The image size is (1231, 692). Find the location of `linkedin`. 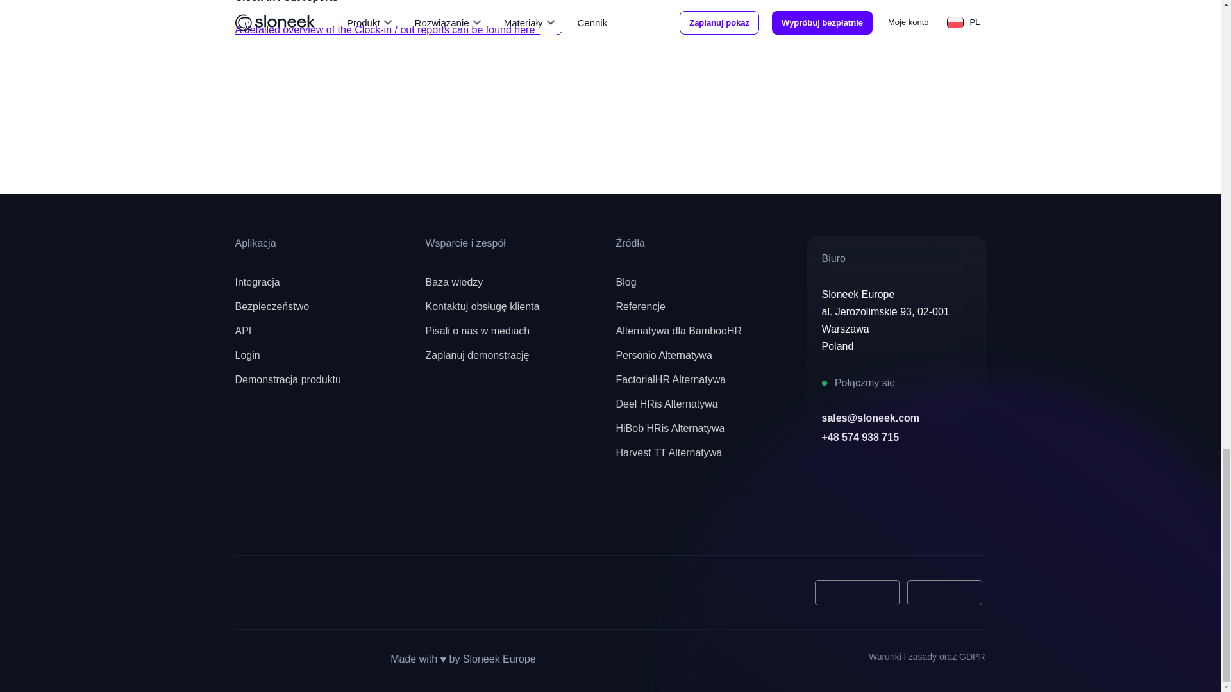

linkedin is located at coordinates (366, 517).